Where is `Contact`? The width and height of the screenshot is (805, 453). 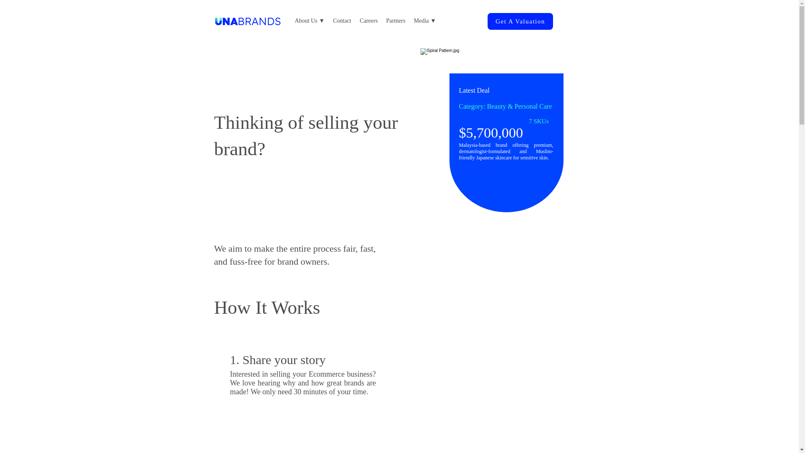
Contact is located at coordinates (342, 21).